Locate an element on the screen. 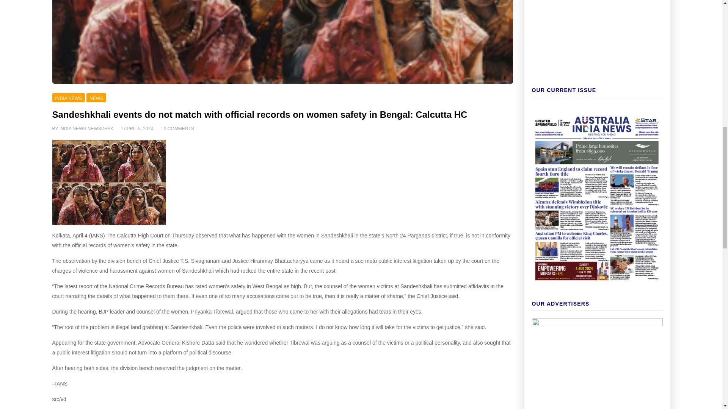  YouTube video player is located at coordinates (597, 46).